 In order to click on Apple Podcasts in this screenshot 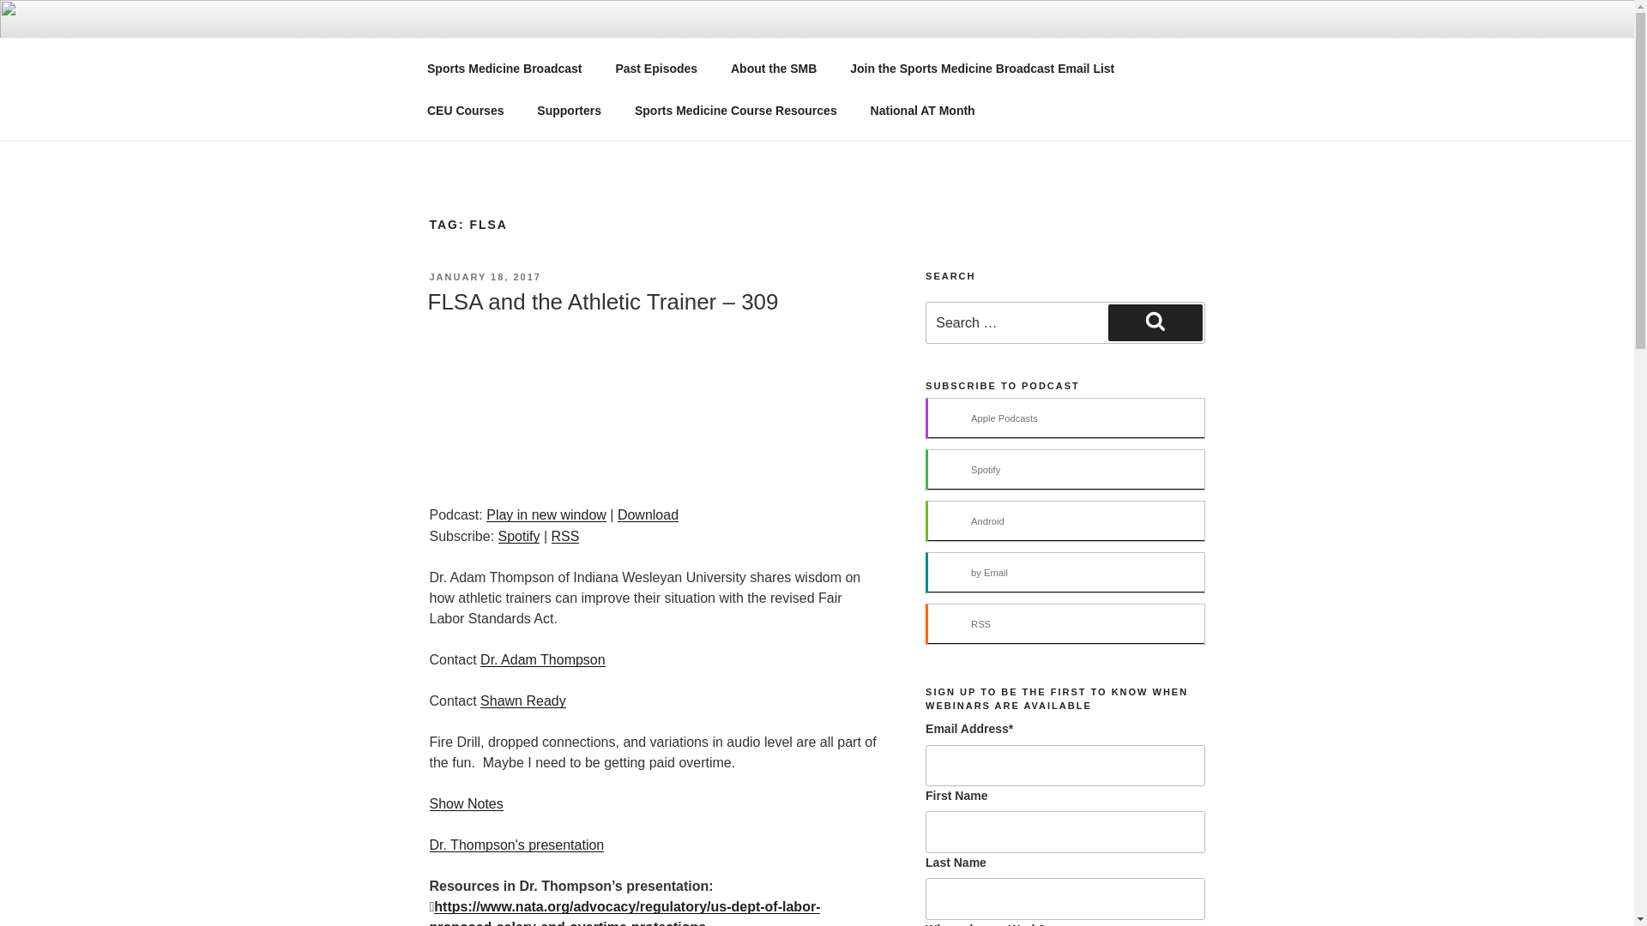, I will do `click(1065, 418)`.